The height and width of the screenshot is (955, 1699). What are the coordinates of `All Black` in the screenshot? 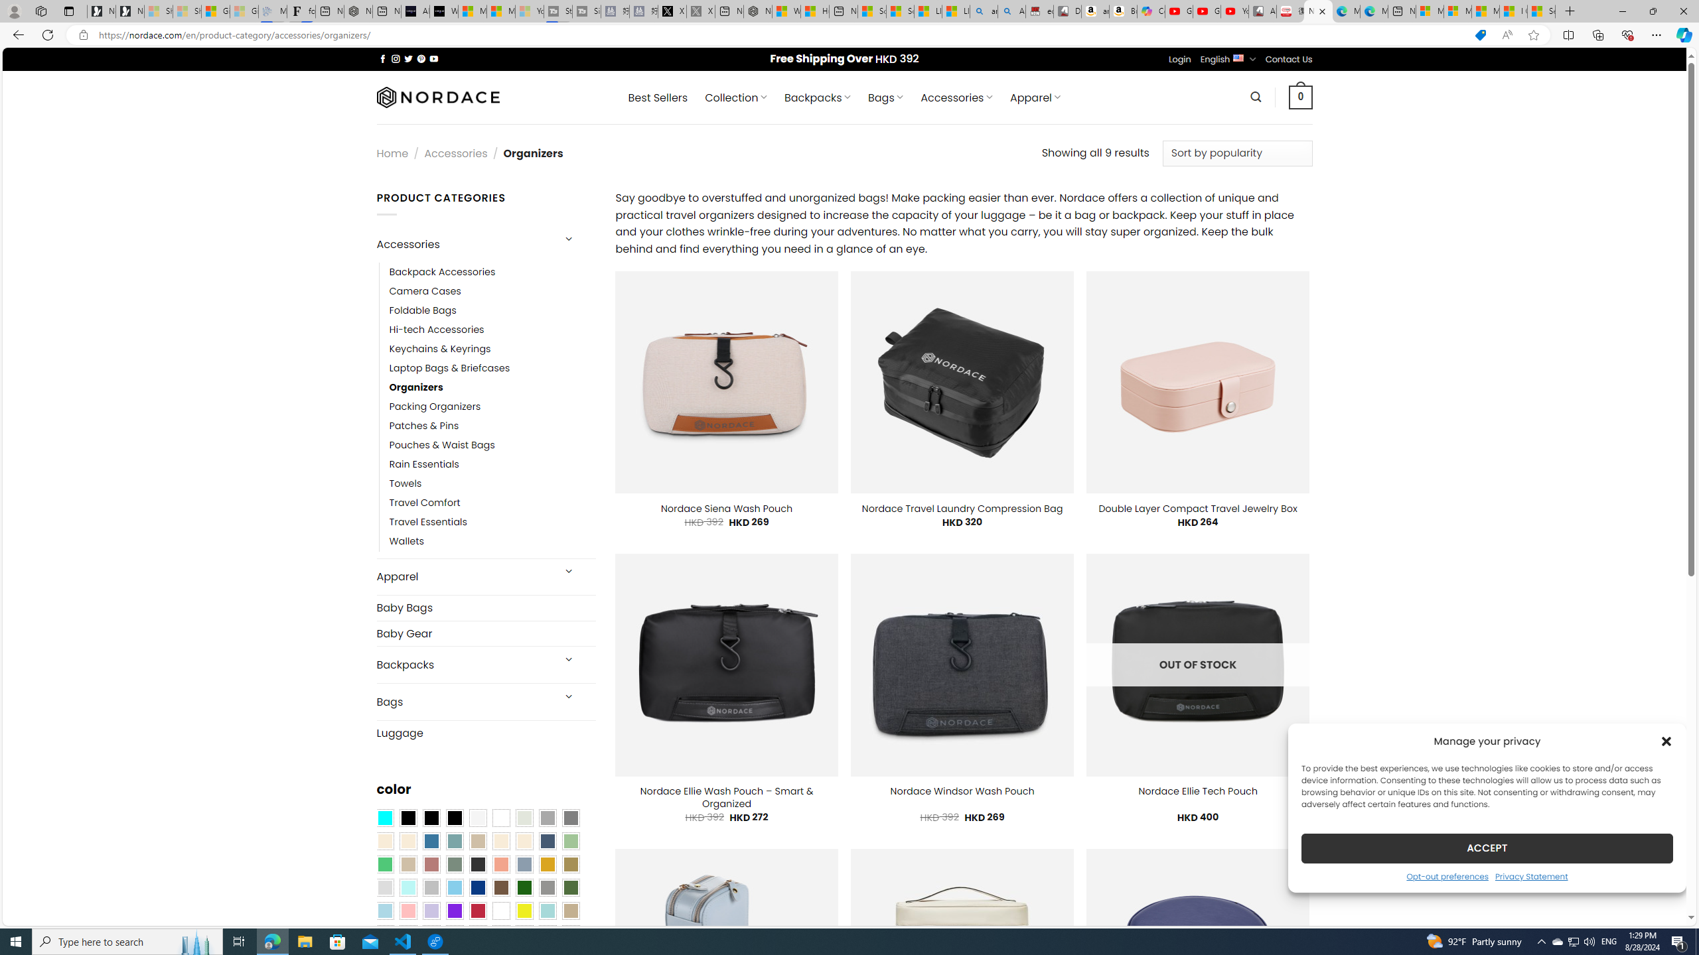 It's located at (407, 818).